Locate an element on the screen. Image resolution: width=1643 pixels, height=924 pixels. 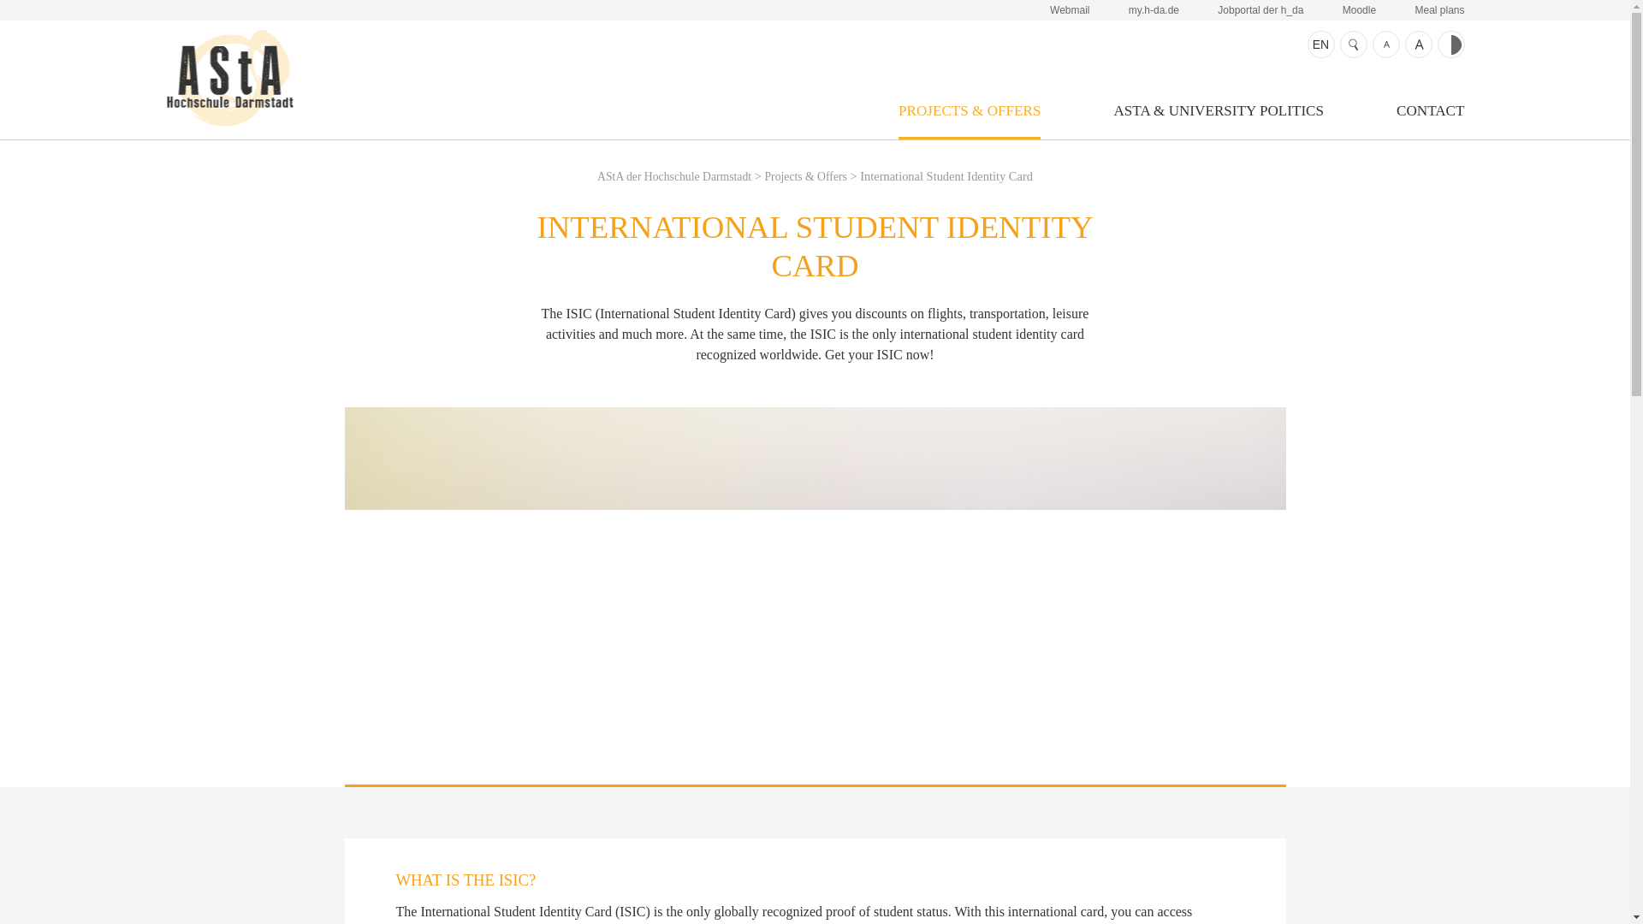
Meal plans is located at coordinates (1439, 10).